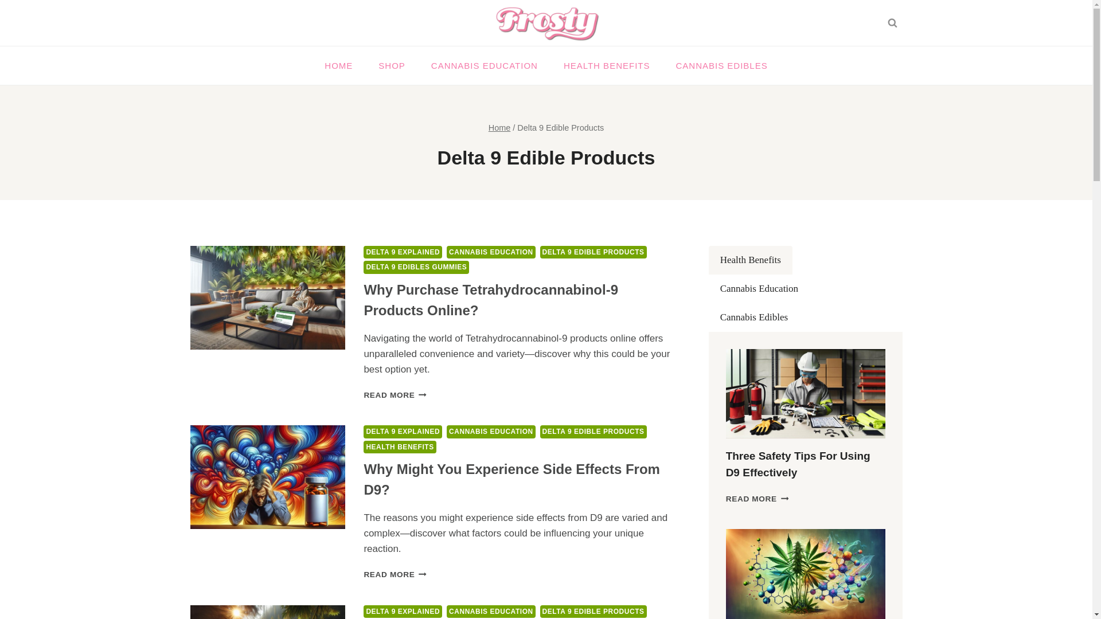 The image size is (1101, 619). What do you see at coordinates (416, 267) in the screenshot?
I see `DELTA 9 EDIBLES GUMMIES` at bounding box center [416, 267].